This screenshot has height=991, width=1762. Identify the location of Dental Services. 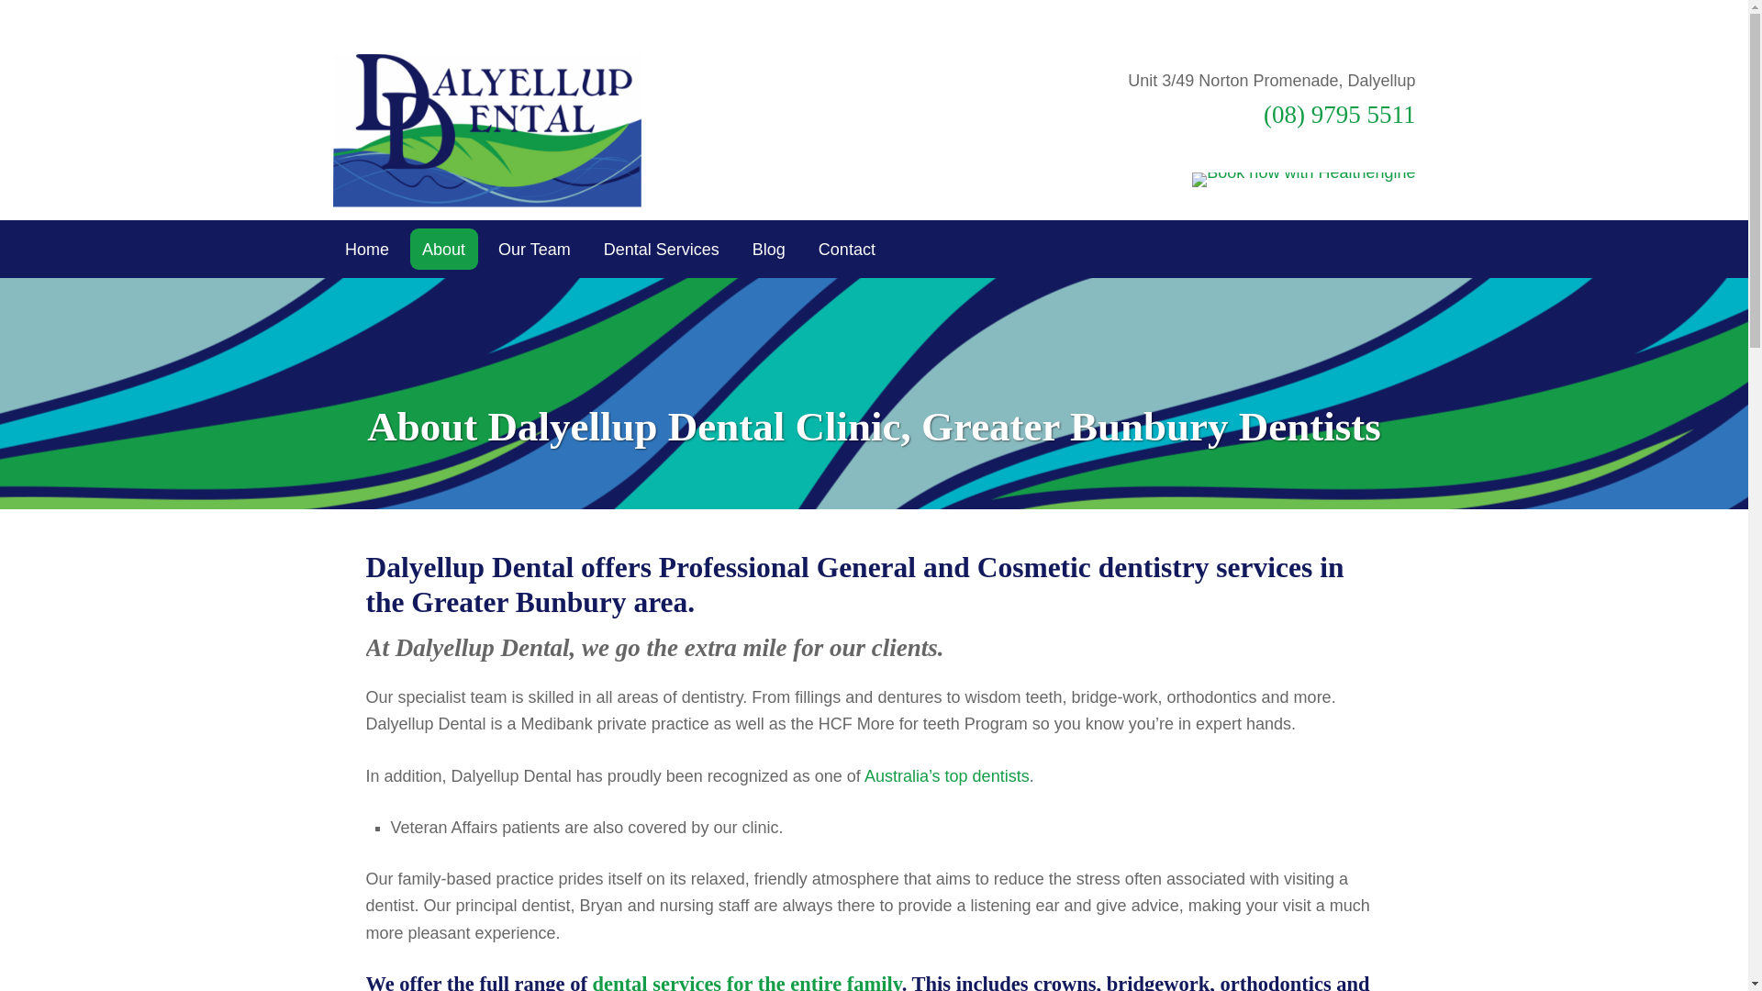
(661, 249).